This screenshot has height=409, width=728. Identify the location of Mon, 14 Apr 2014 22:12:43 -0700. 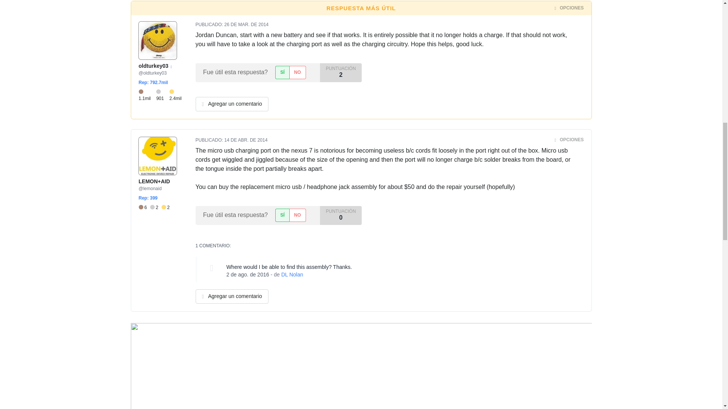
(246, 140).